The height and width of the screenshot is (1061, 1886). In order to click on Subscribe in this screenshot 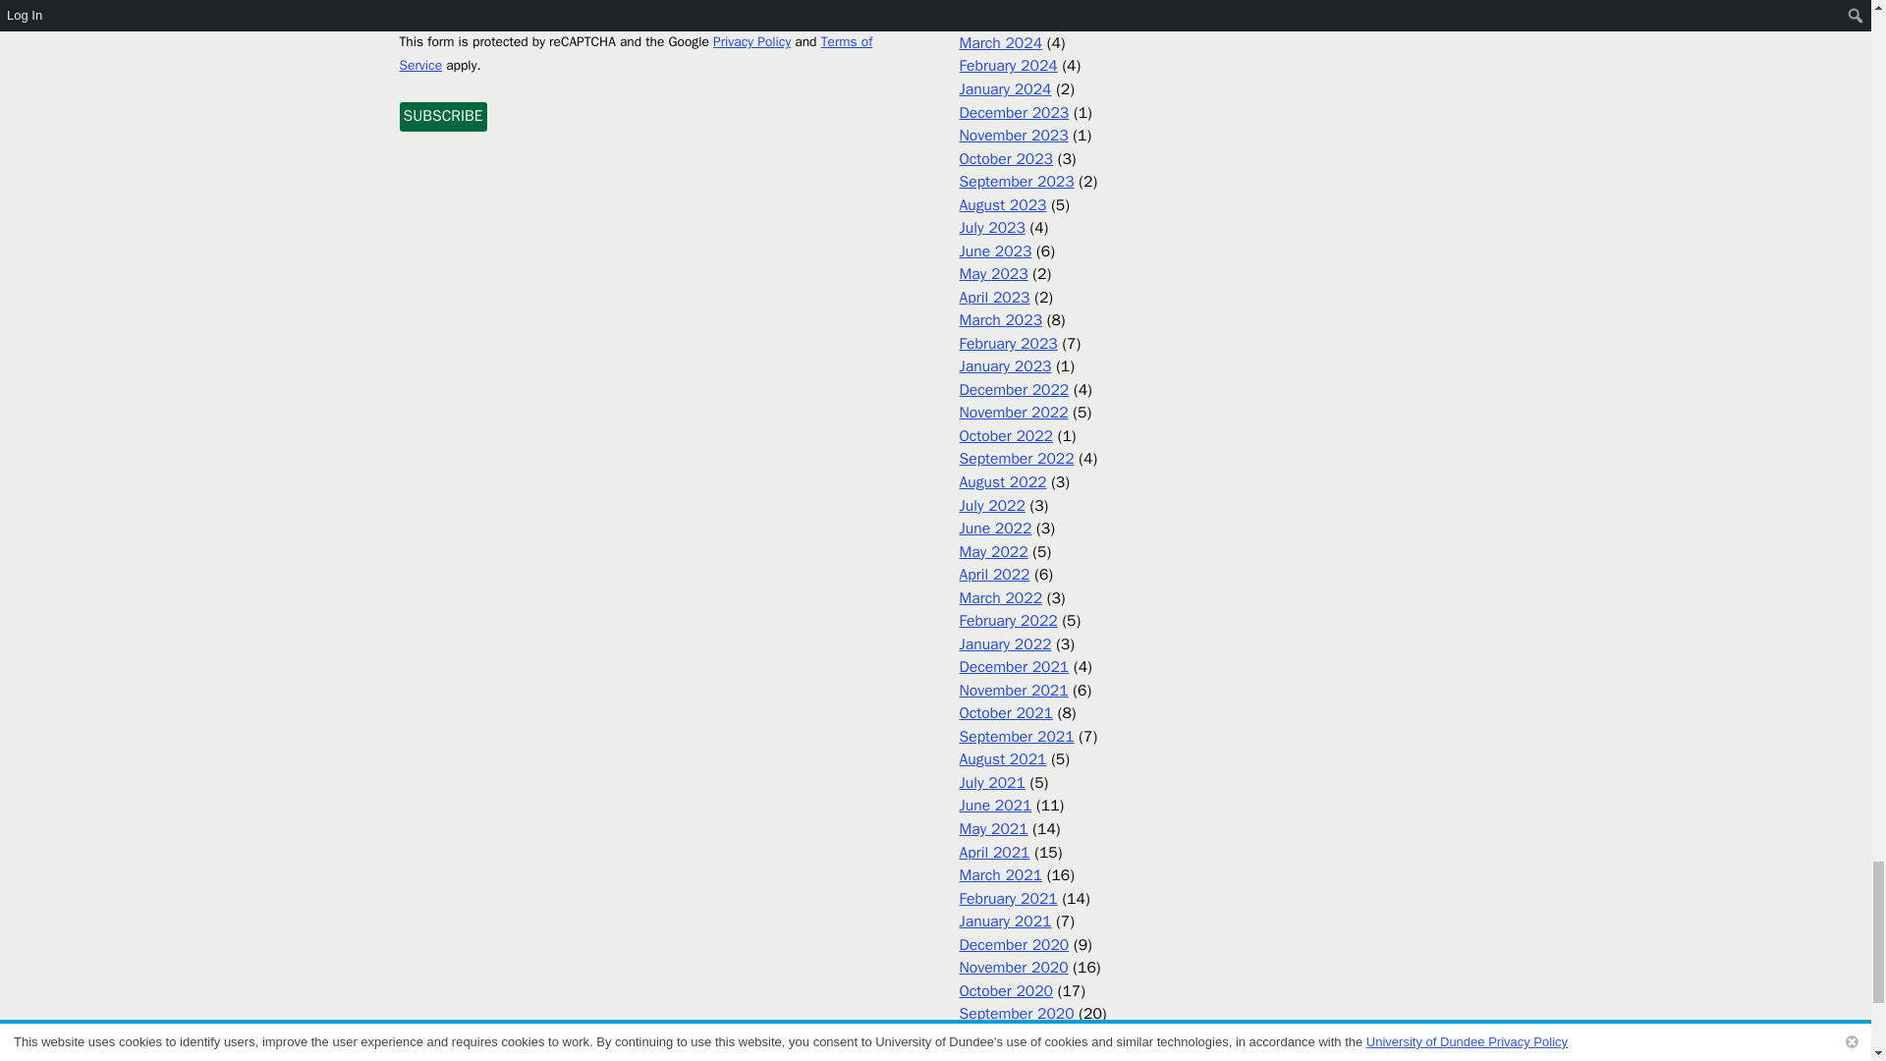, I will do `click(442, 116)`.